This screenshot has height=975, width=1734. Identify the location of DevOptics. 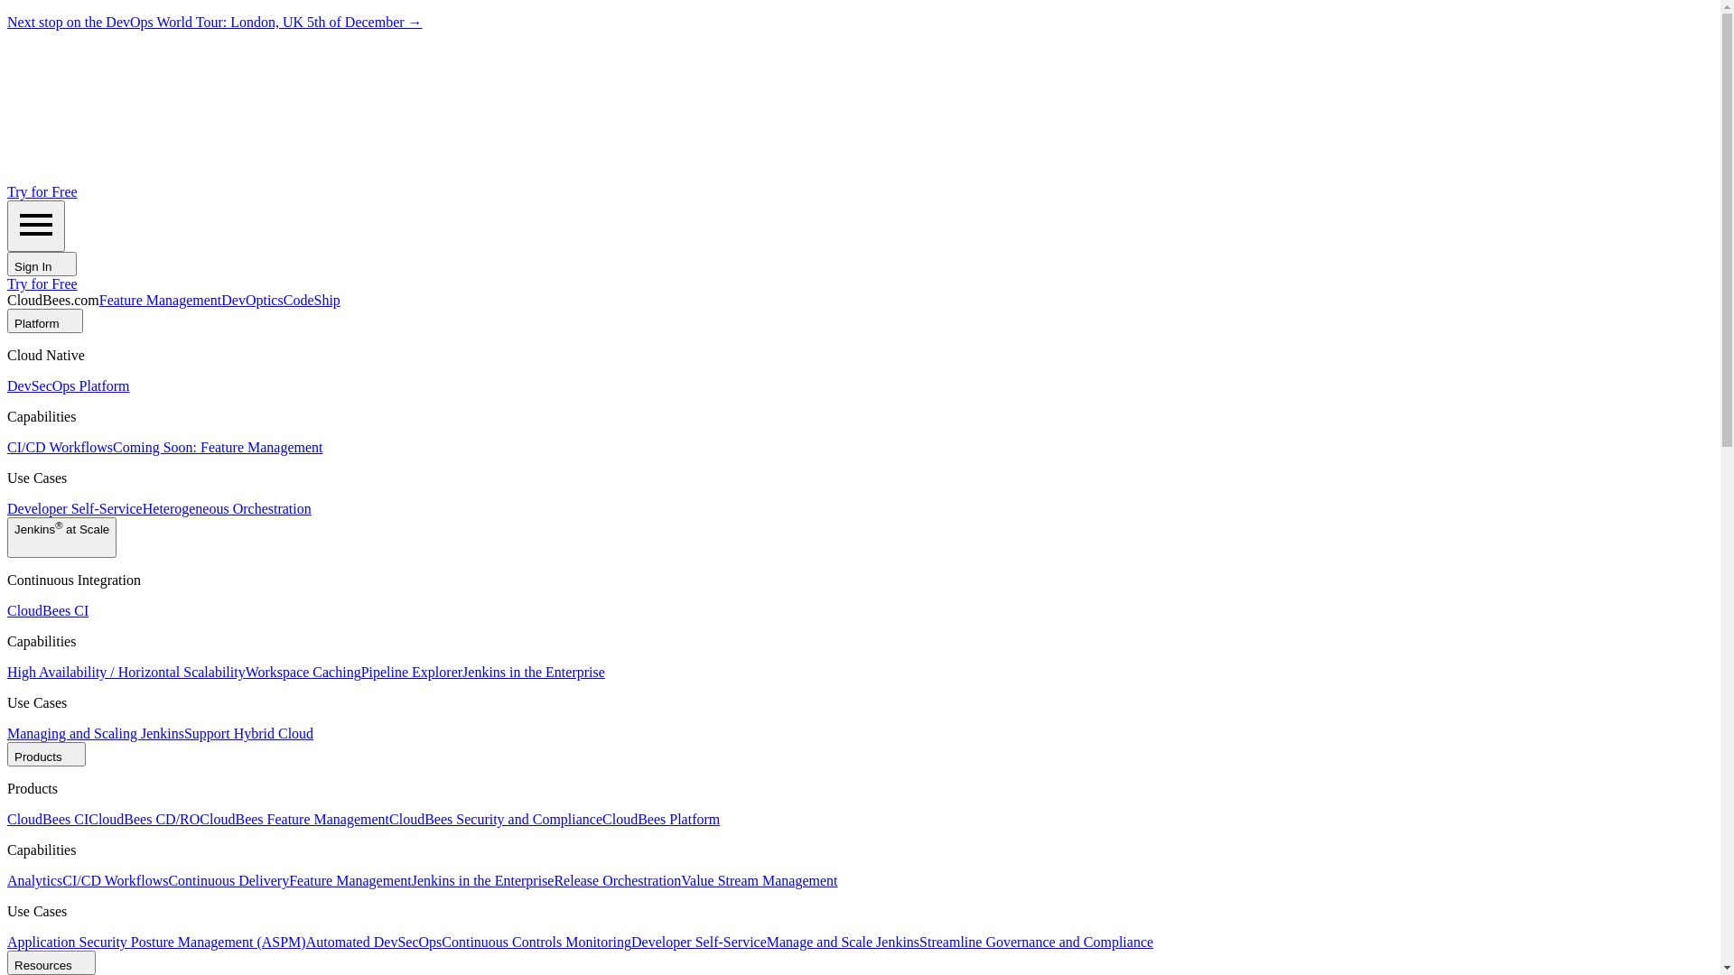
(251, 300).